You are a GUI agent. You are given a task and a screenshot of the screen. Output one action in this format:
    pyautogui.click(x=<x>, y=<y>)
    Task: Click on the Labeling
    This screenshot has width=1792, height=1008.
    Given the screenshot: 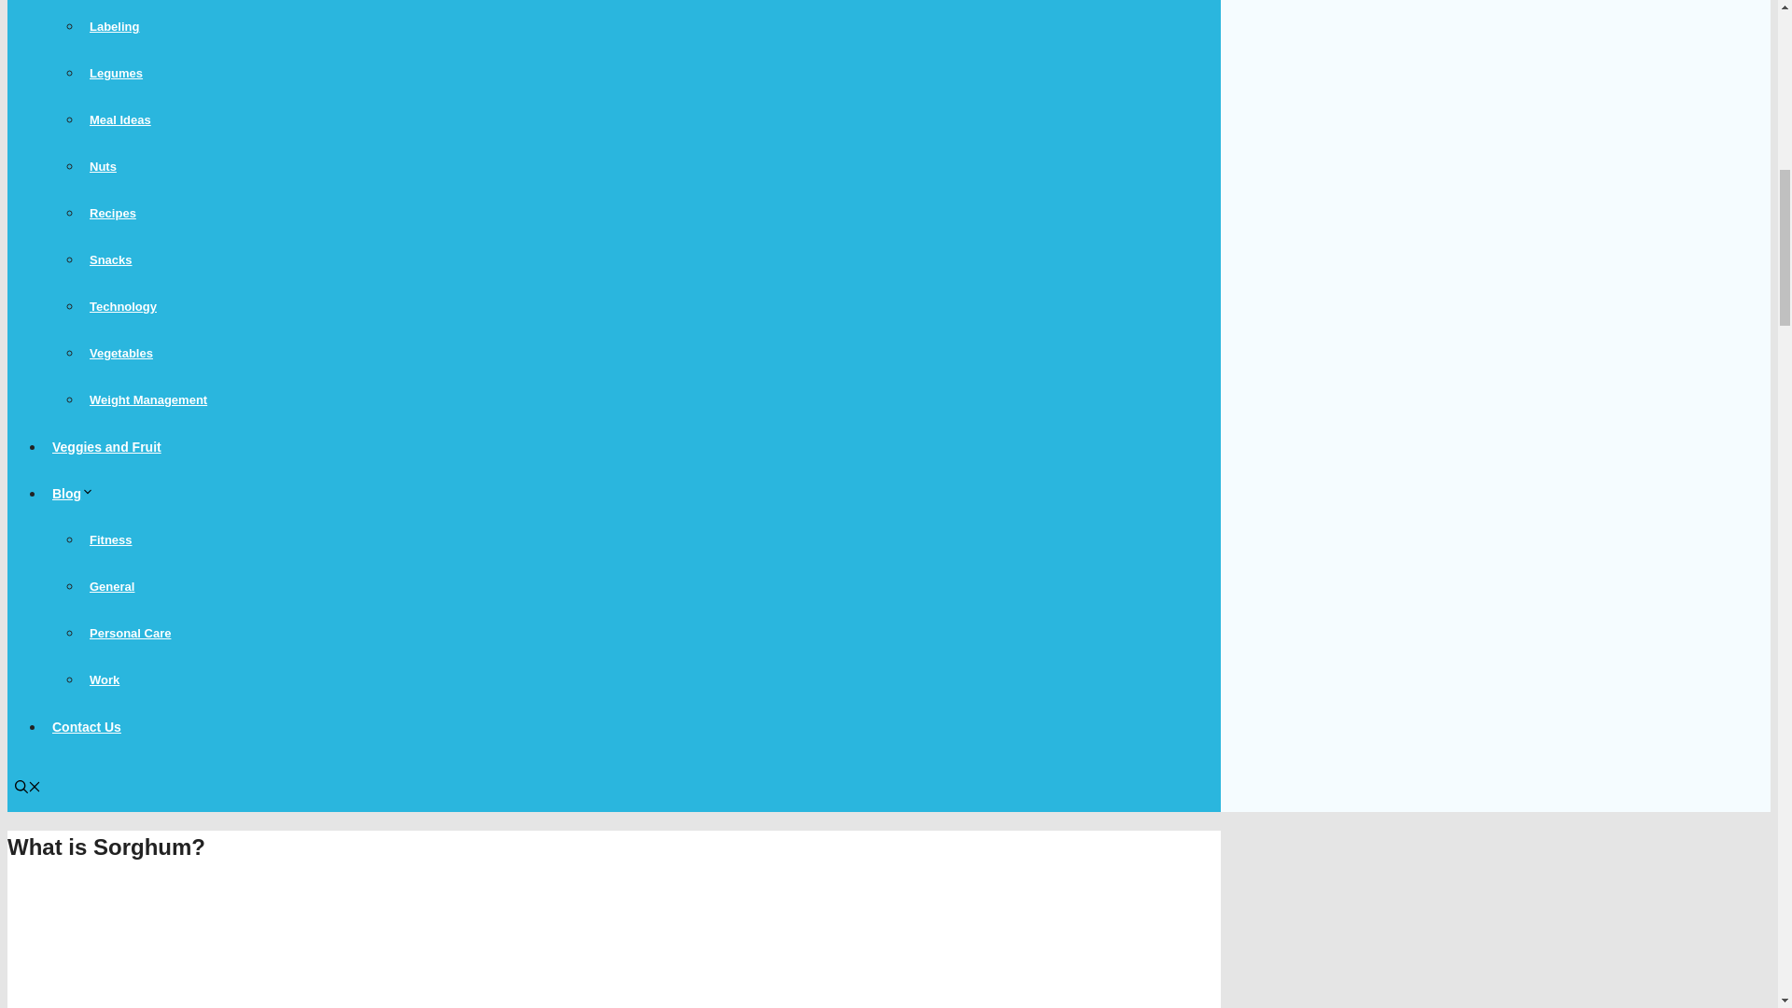 What is the action you would take?
    pyautogui.click(x=114, y=26)
    